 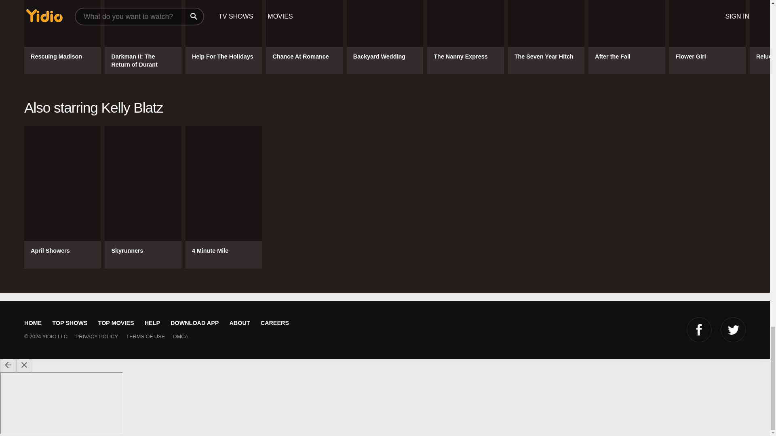 I want to click on Twitter, so click(x=733, y=329).